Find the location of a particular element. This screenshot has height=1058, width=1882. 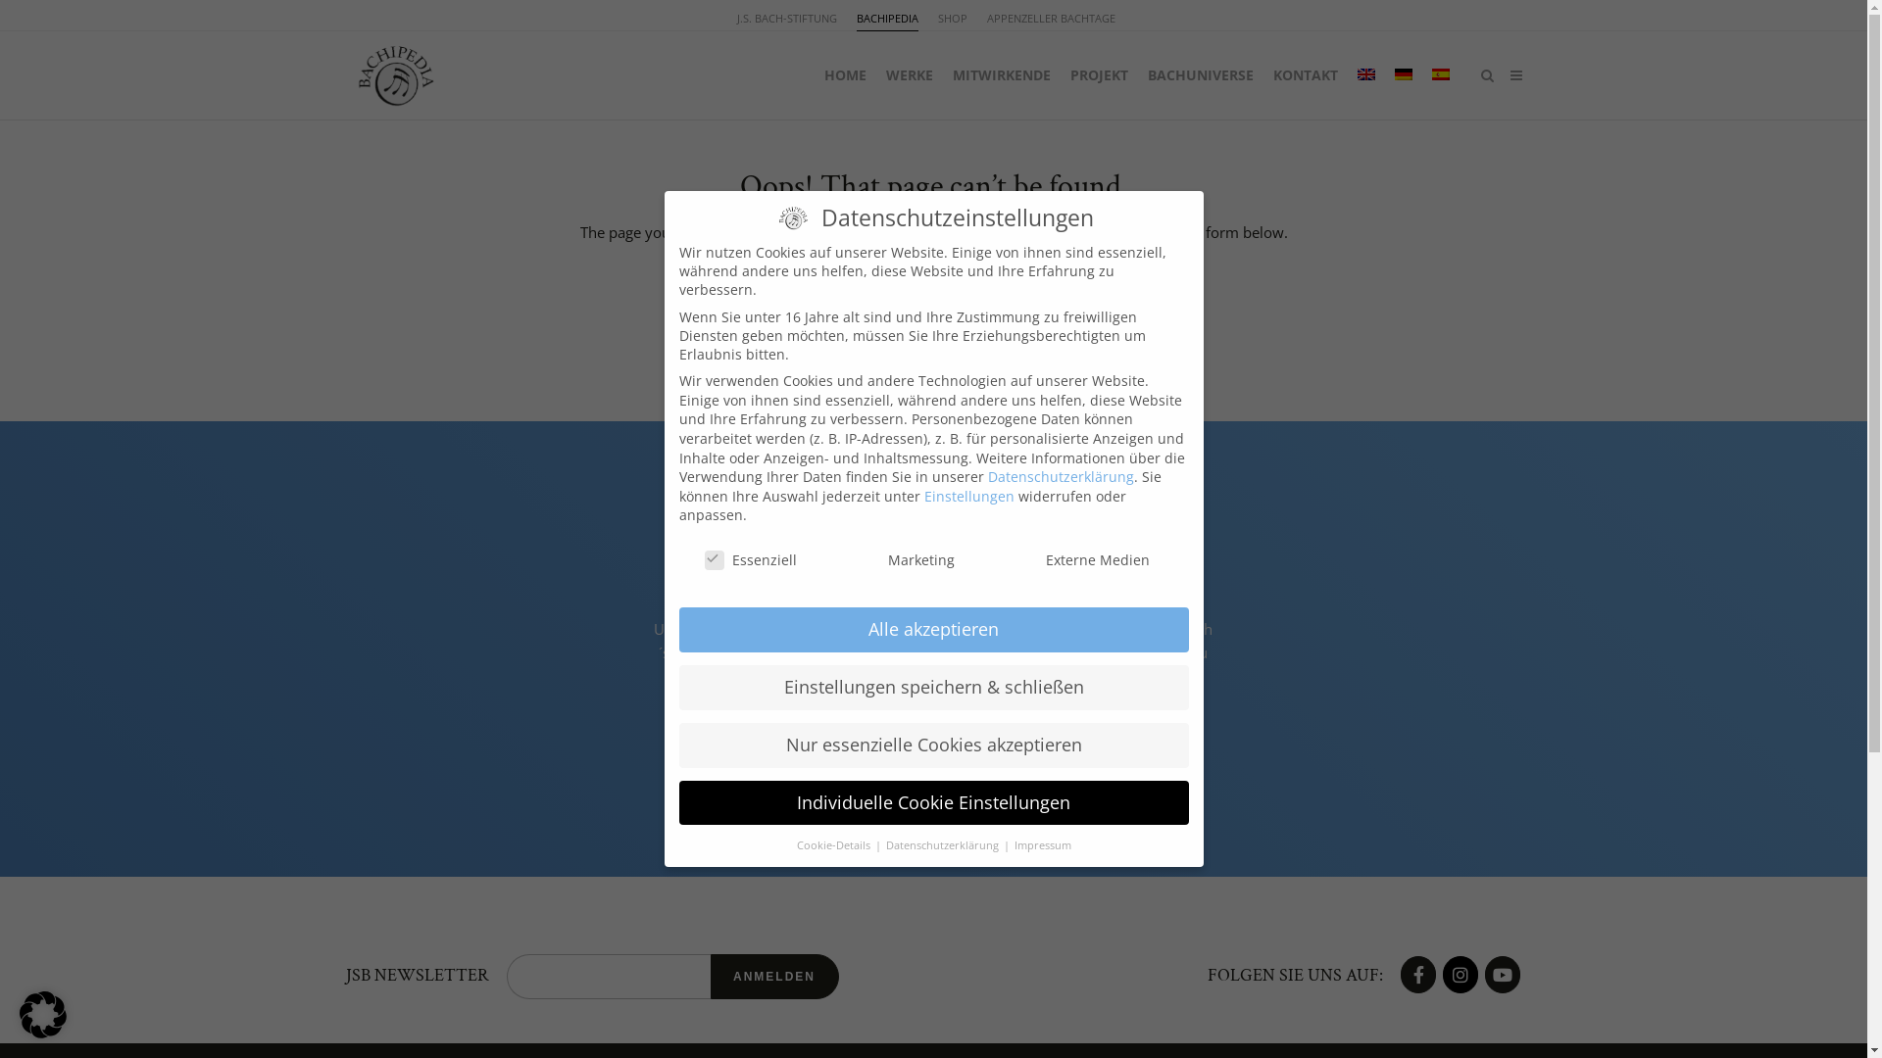

HOME is located at coordinates (845, 75).